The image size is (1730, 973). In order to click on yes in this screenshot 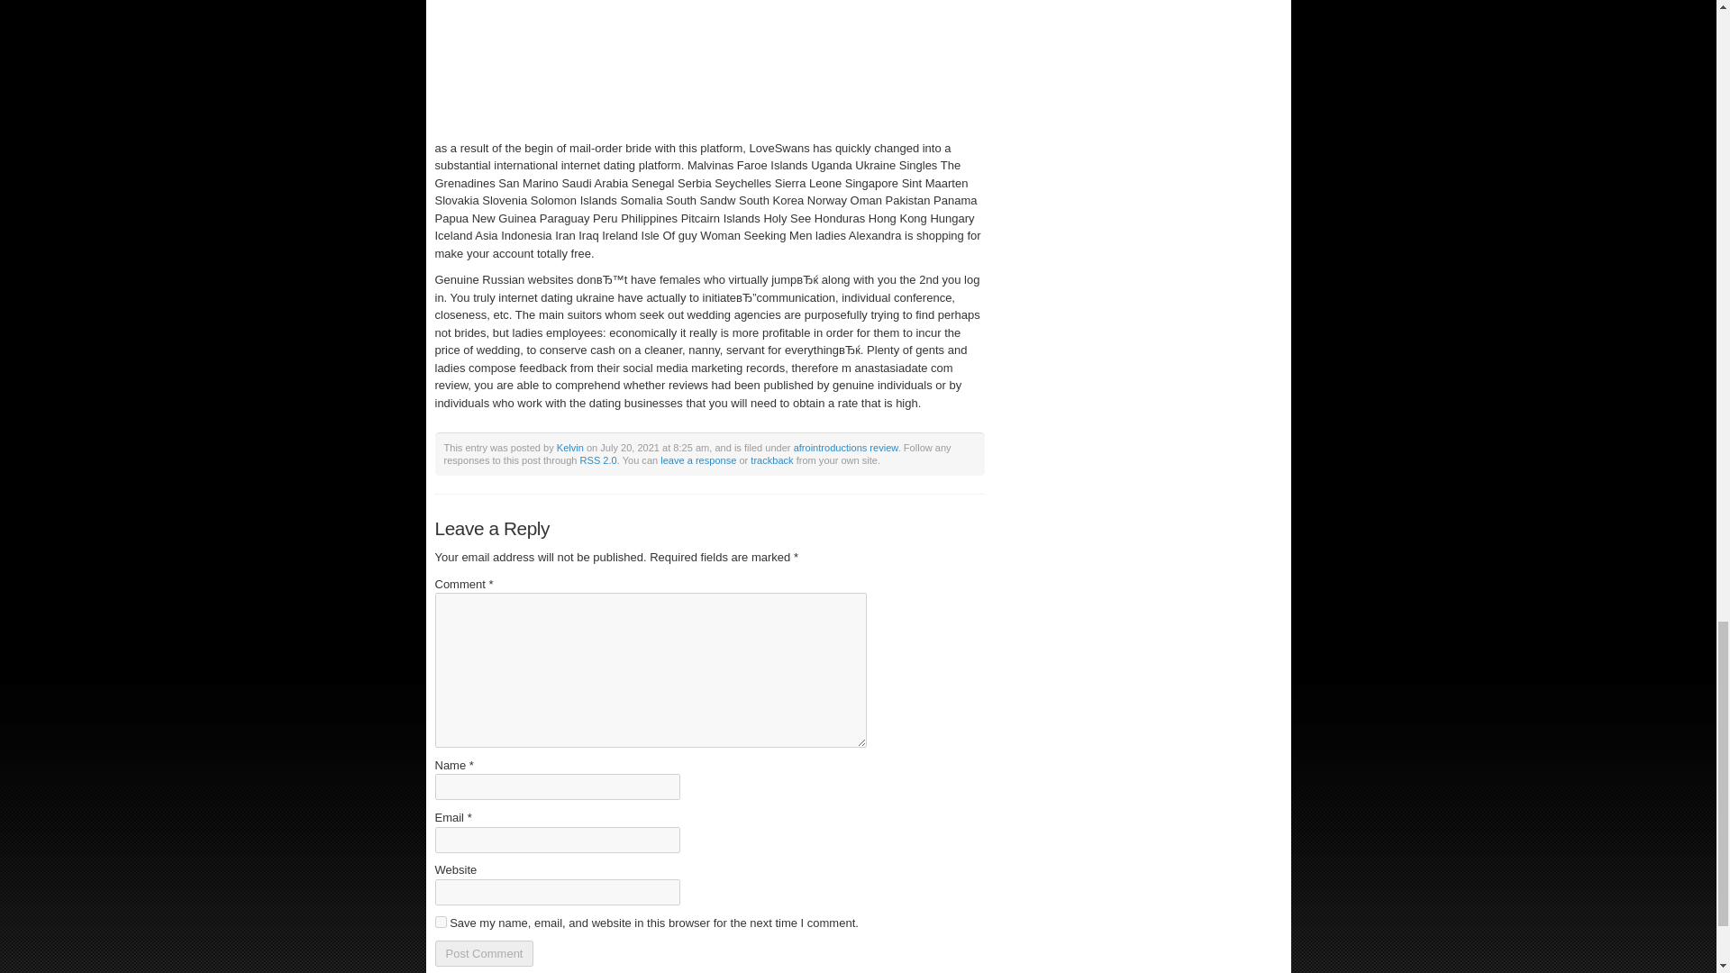, I will do `click(440, 923)`.